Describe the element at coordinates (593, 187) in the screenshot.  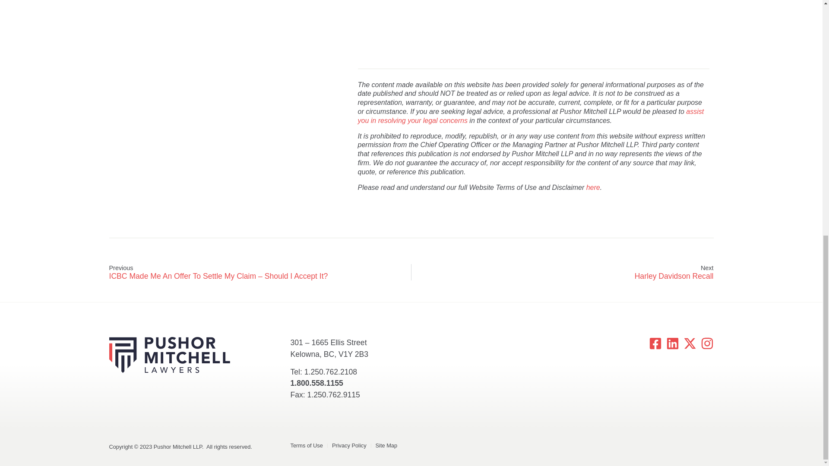
I see `here` at that location.